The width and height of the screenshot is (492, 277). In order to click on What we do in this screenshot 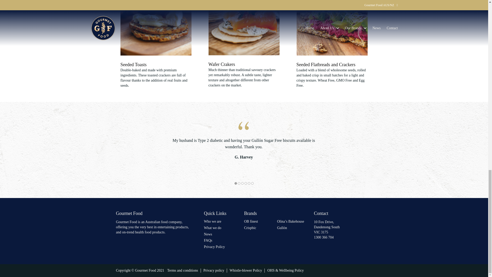, I will do `click(213, 228)`.